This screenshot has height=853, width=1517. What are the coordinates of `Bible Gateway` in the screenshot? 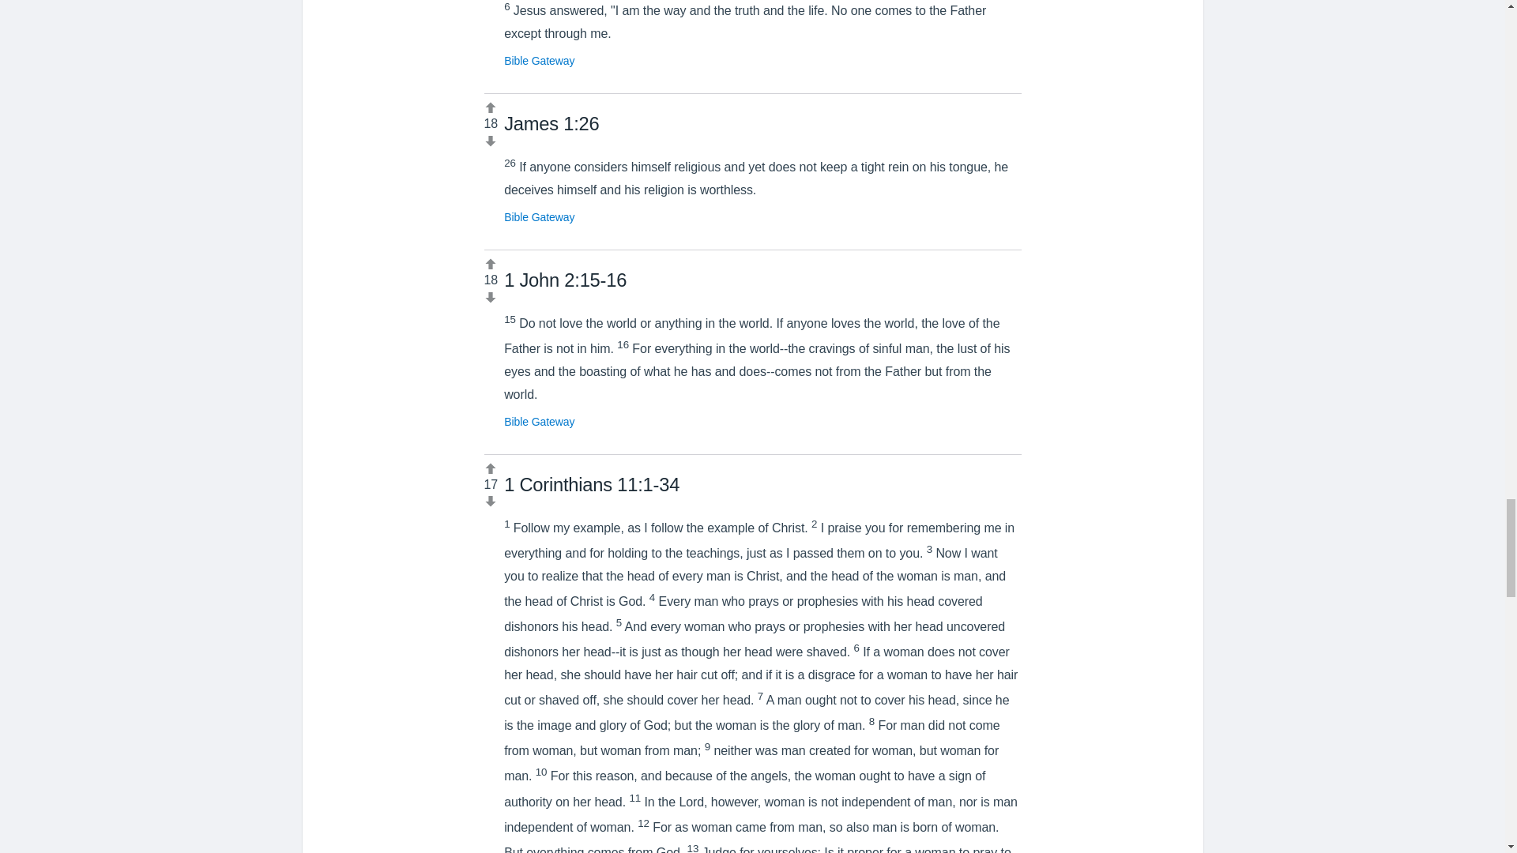 It's located at (539, 216).